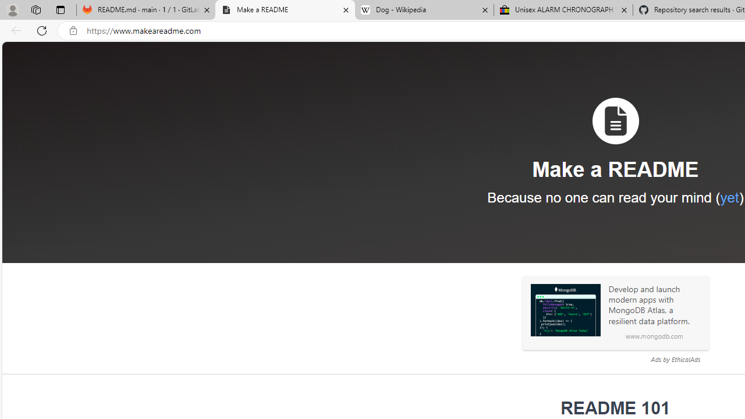 The width and height of the screenshot is (745, 419). Describe the element at coordinates (553, 409) in the screenshot. I see `Anchor` at that location.